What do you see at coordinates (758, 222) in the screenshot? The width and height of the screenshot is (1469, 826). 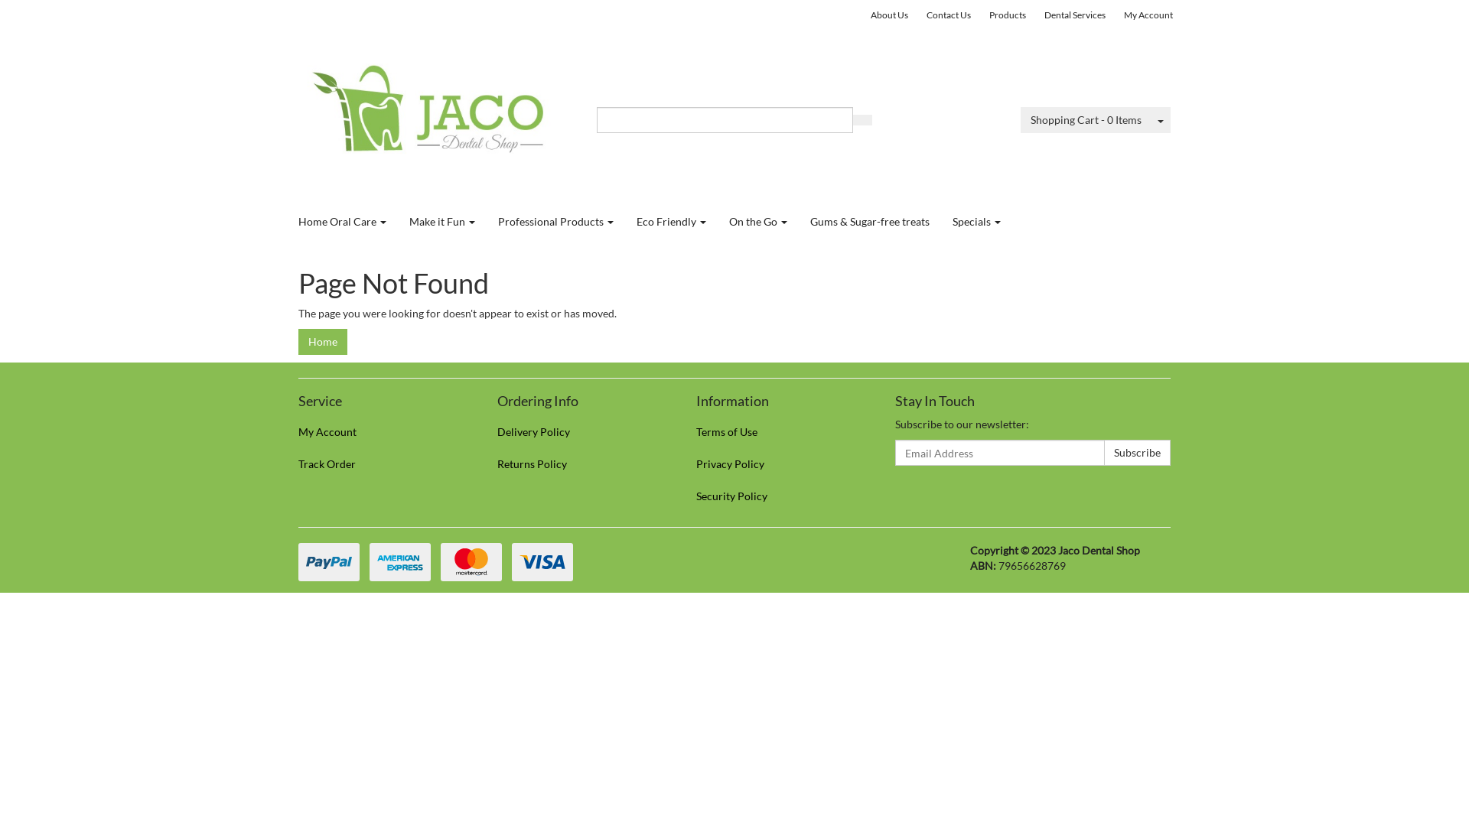 I see `On the Go` at bounding box center [758, 222].